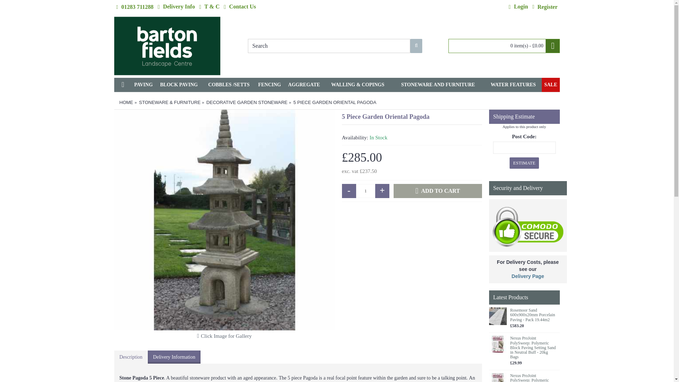  I want to click on Login, so click(518, 7).